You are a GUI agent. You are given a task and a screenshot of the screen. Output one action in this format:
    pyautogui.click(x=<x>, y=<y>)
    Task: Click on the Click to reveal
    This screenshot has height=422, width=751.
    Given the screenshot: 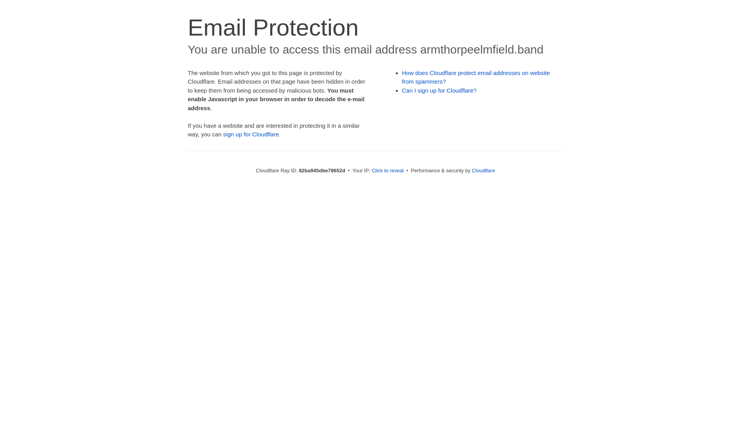 What is the action you would take?
    pyautogui.click(x=388, y=170)
    